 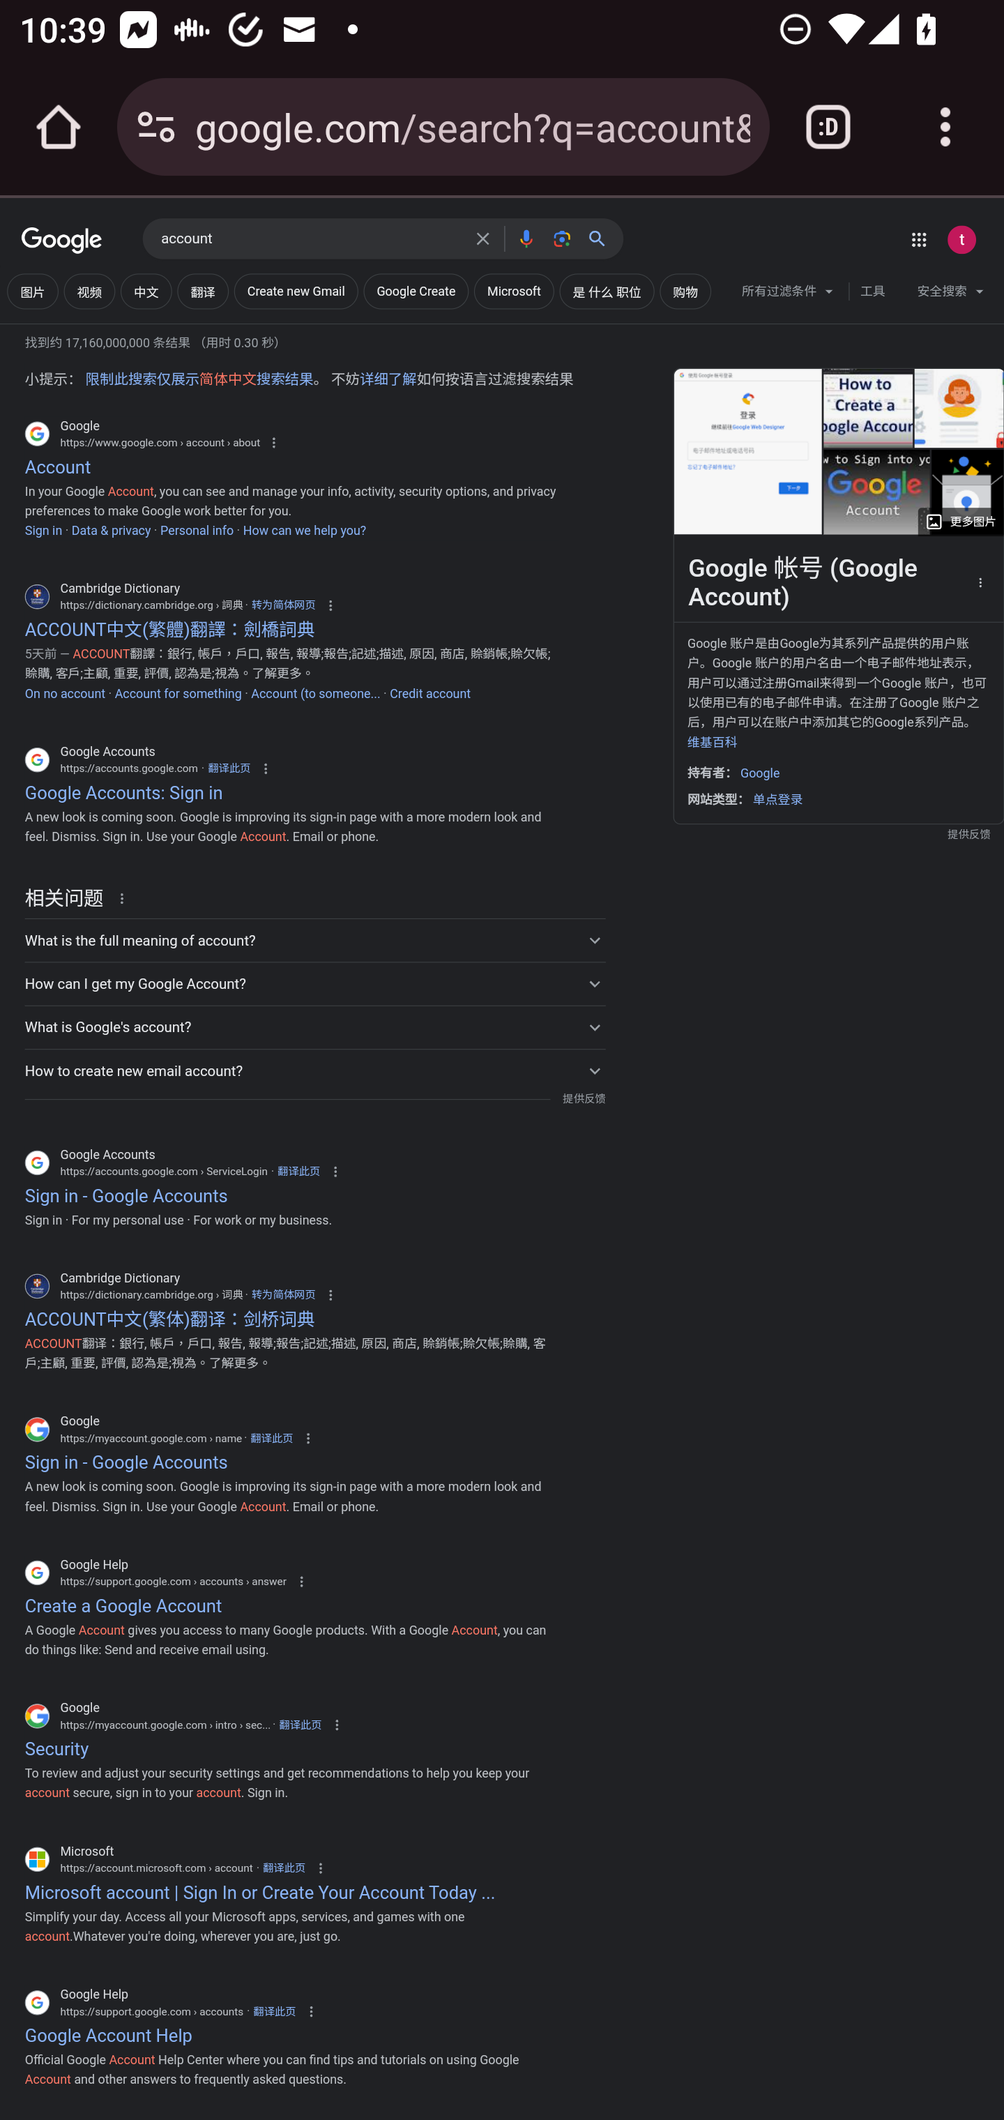 What do you see at coordinates (945, 127) in the screenshot?
I see `Customize and control Google Chrome` at bounding box center [945, 127].